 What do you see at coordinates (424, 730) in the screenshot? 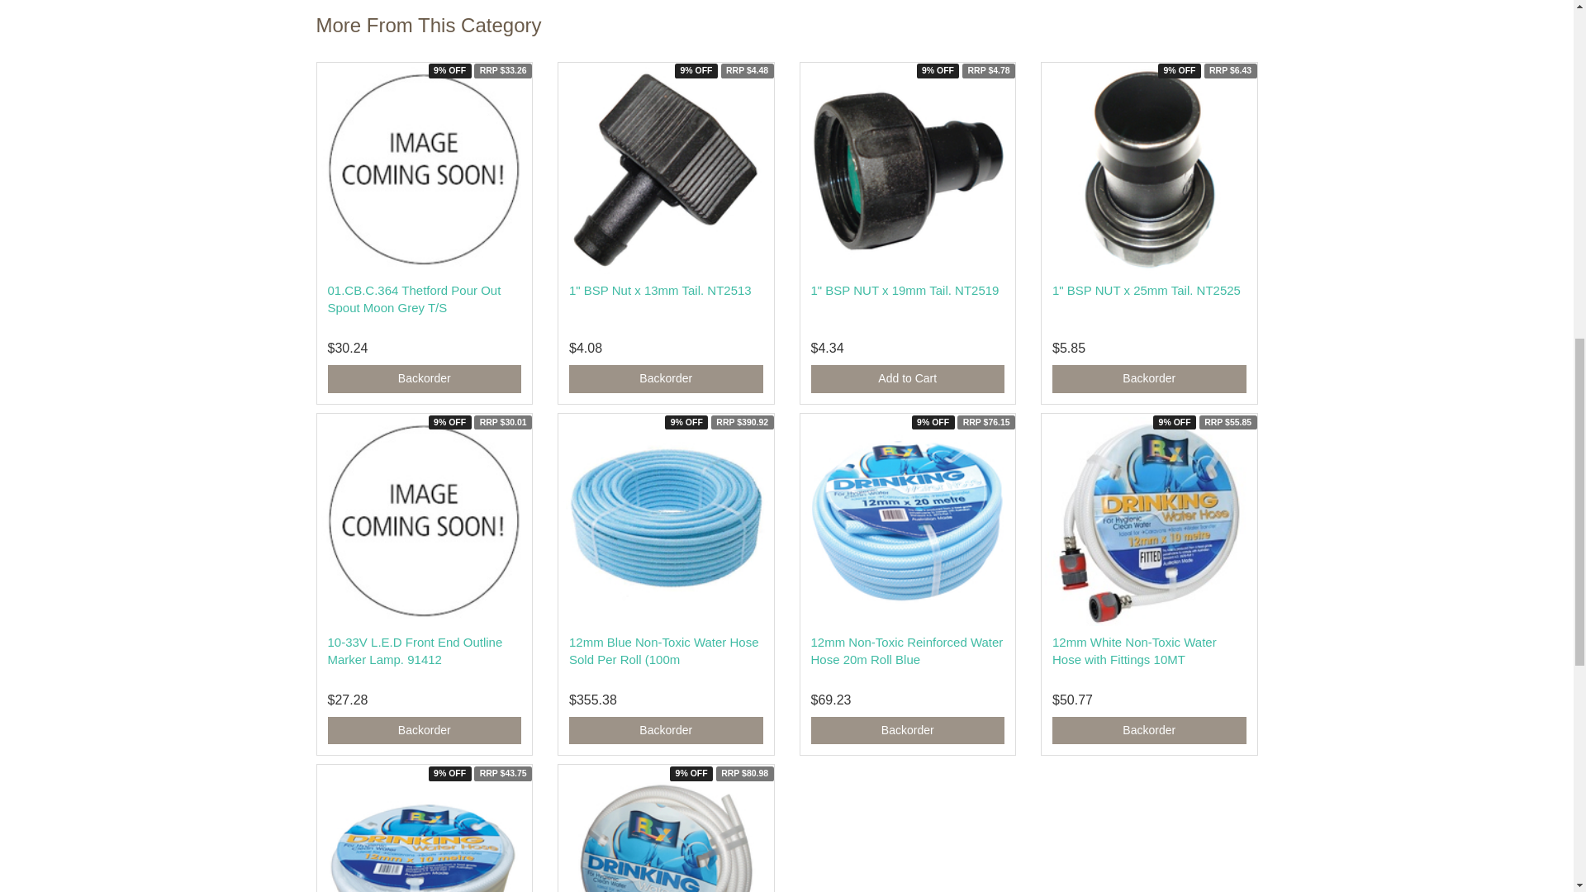
I see `Add to Cart` at bounding box center [424, 730].